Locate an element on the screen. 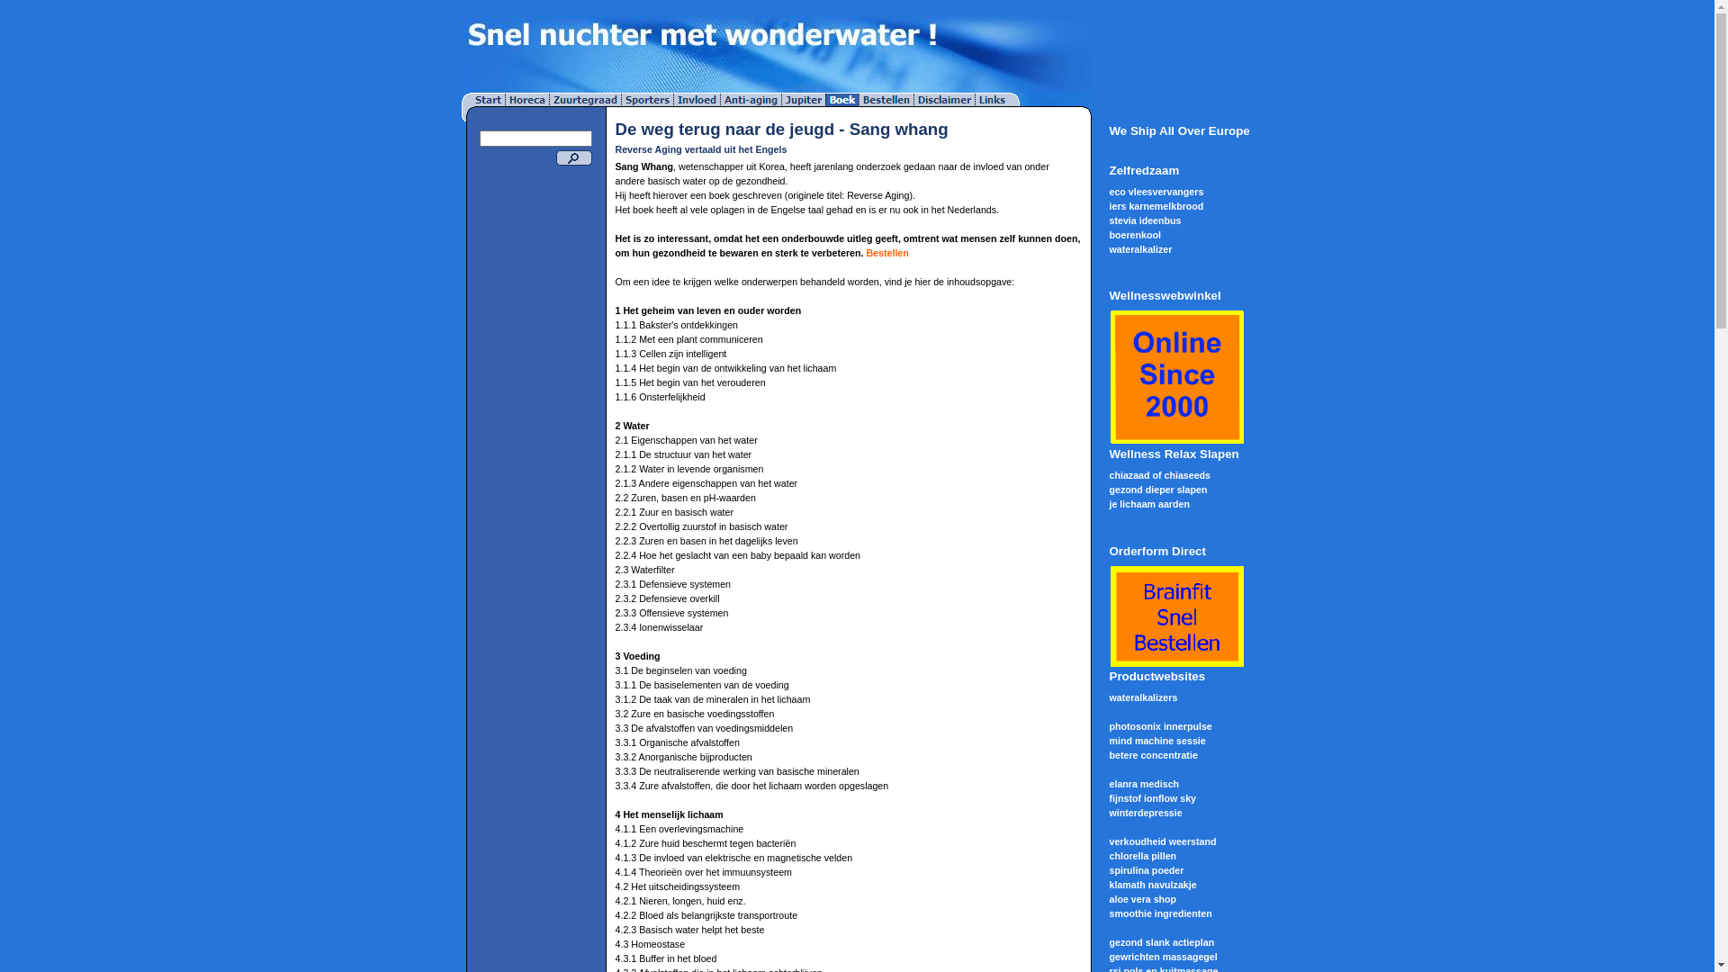 Image resolution: width=1728 pixels, height=972 pixels. spirulina poeder is located at coordinates (1147, 870).